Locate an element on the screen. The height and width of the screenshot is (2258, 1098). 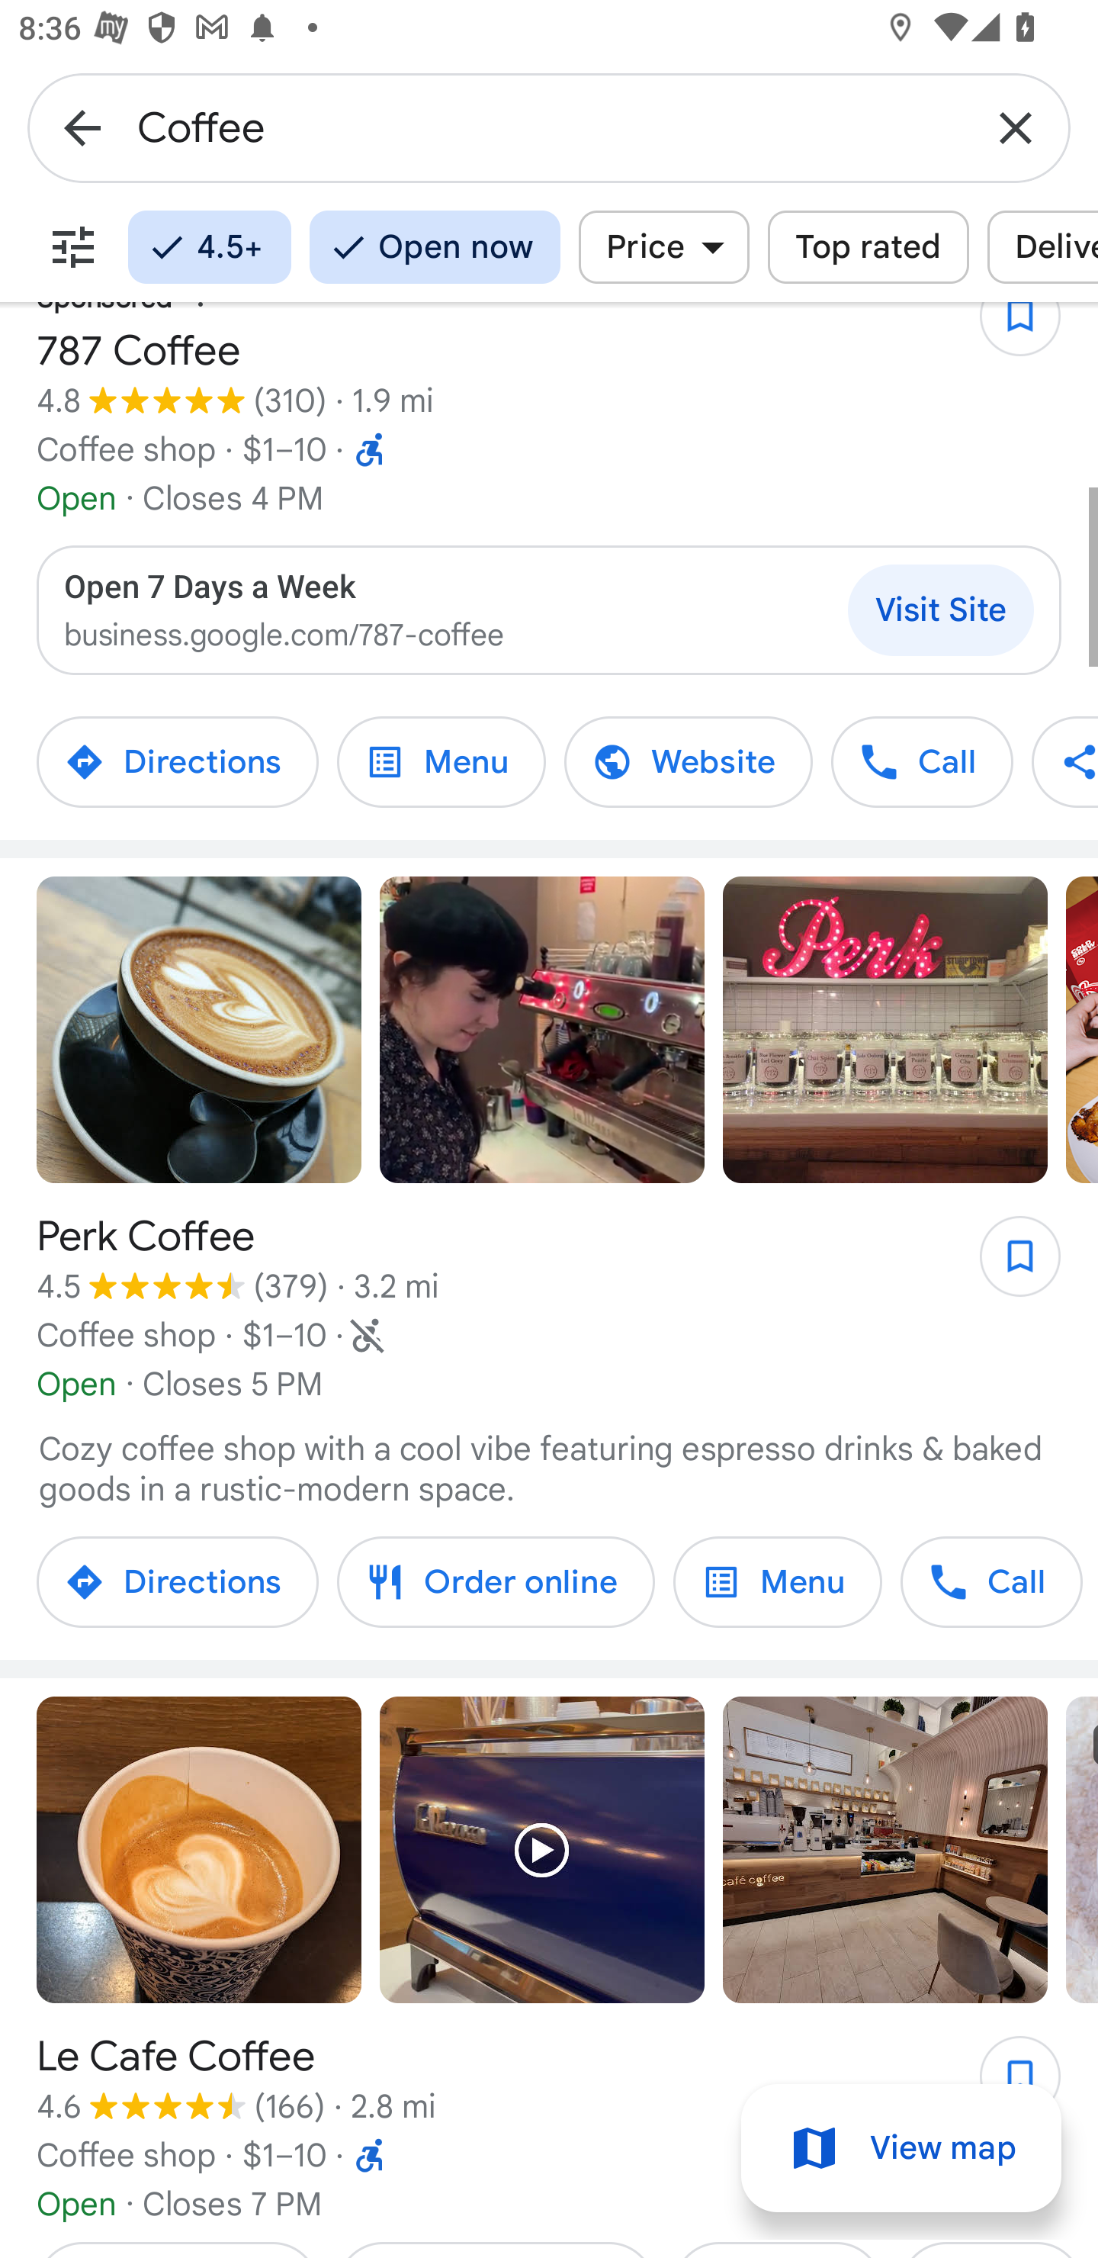
Photo is located at coordinates (884, 1849).